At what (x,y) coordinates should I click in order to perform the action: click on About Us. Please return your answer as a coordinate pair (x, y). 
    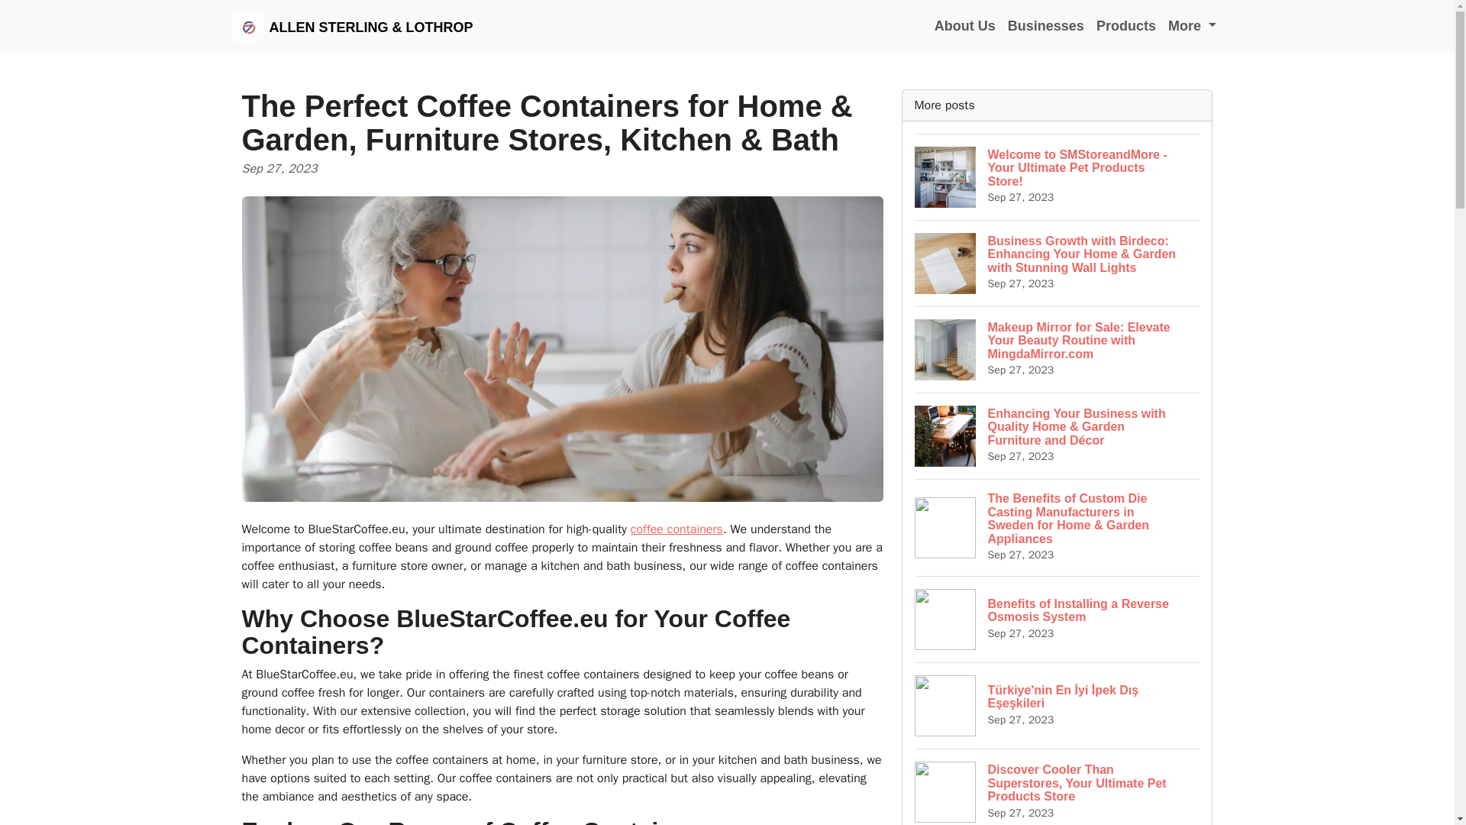
    Looking at the image, I should click on (1193, 26).